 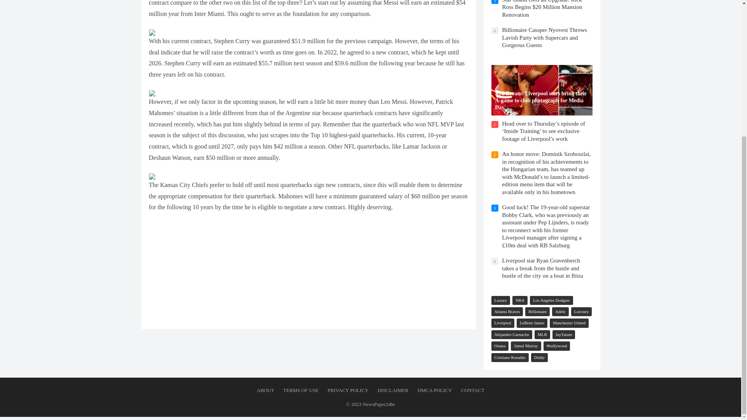 I want to click on Los Angeles Dodgers, so click(x=551, y=300).